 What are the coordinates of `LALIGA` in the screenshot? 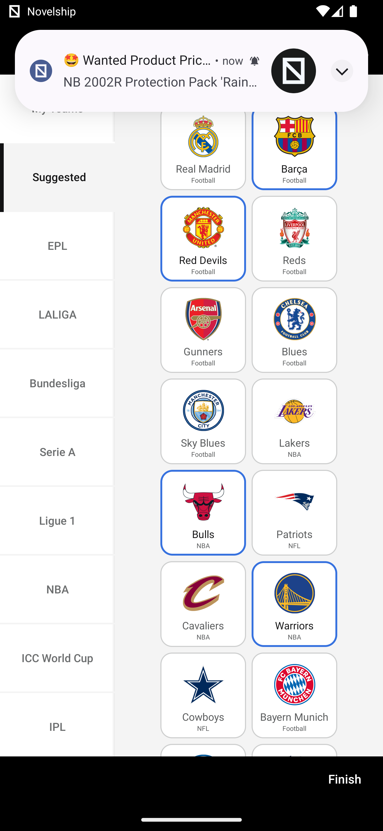 It's located at (57, 315).